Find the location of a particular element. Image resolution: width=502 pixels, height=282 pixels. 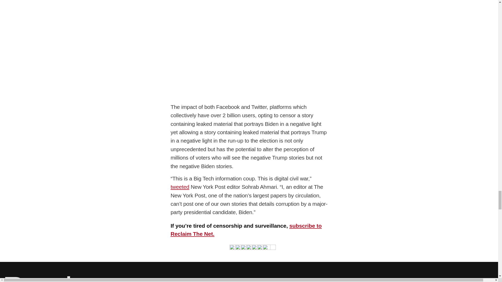

subscribe to Reclaim The Net. is located at coordinates (246, 230).